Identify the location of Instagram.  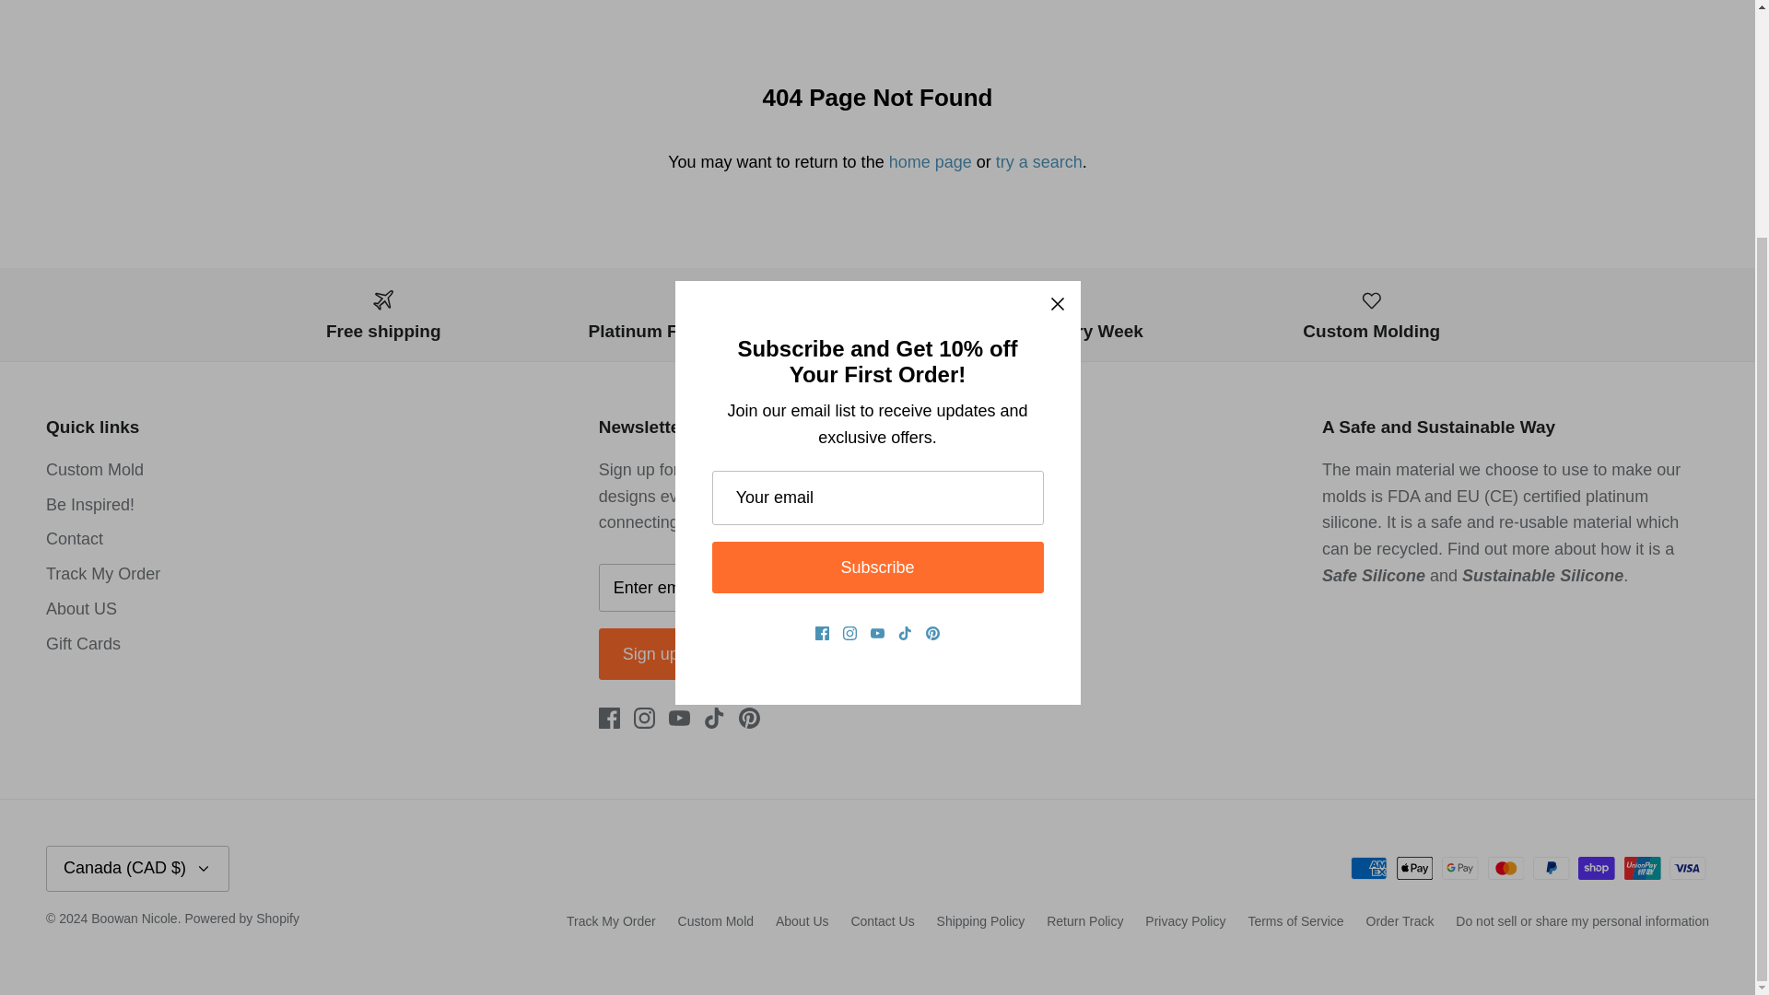
(643, 717).